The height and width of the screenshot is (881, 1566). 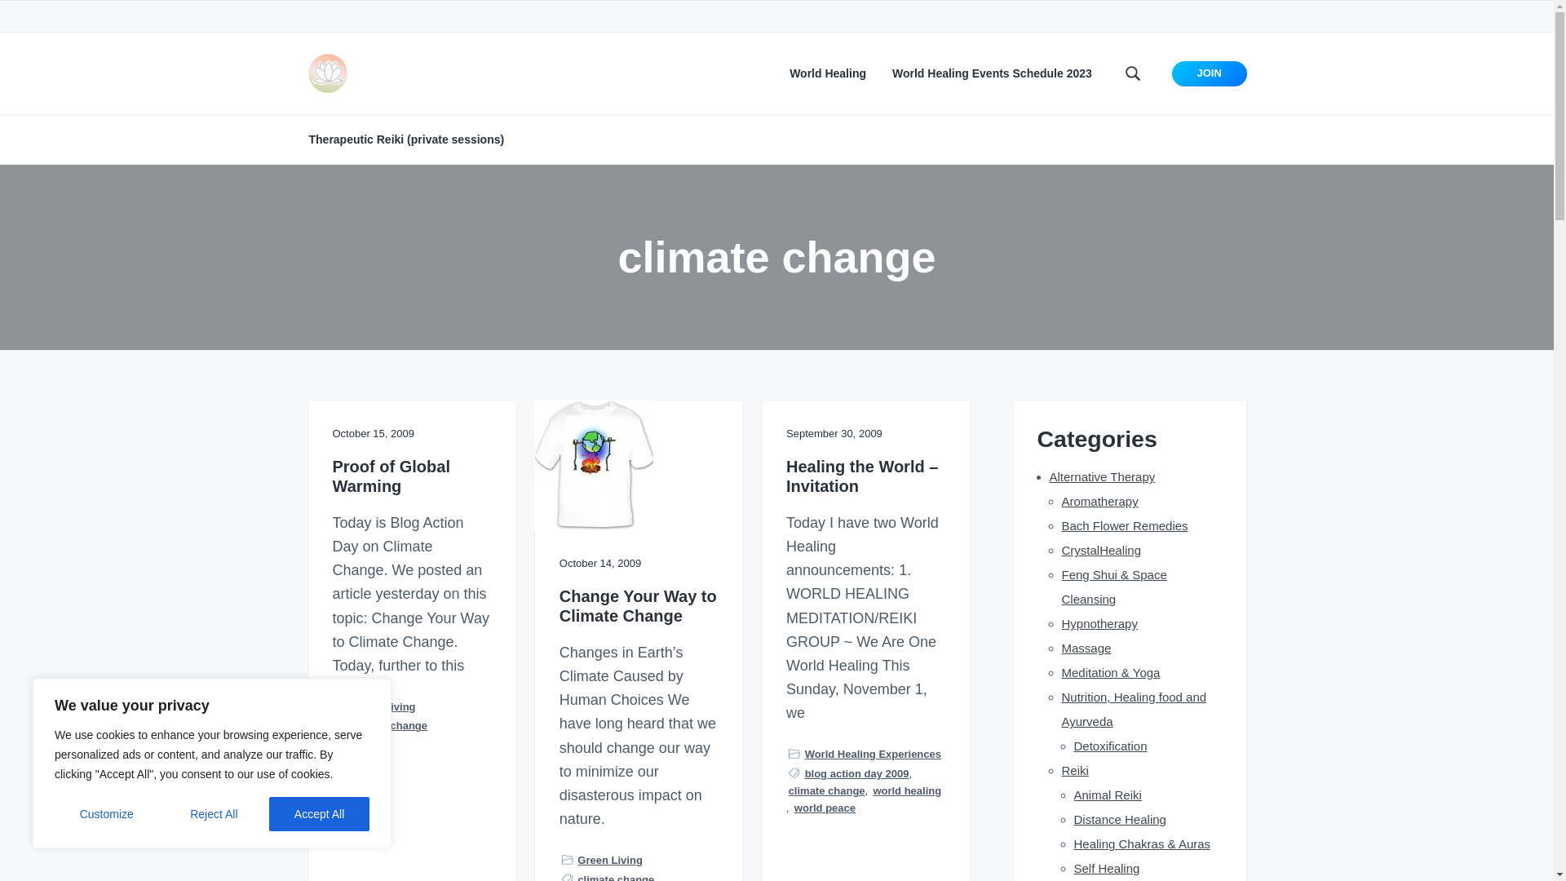 What do you see at coordinates (639, 606) in the screenshot?
I see `Change Your Way to Climate Change` at bounding box center [639, 606].